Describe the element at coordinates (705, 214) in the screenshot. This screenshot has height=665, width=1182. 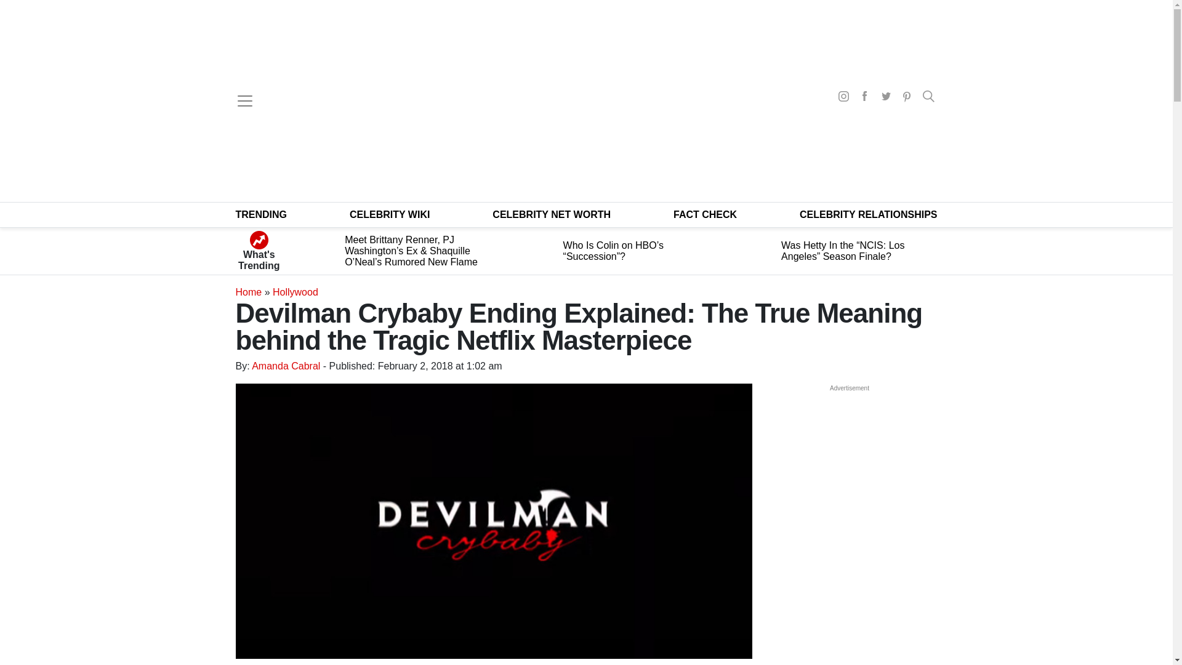
I see `FACT CHECK` at that location.